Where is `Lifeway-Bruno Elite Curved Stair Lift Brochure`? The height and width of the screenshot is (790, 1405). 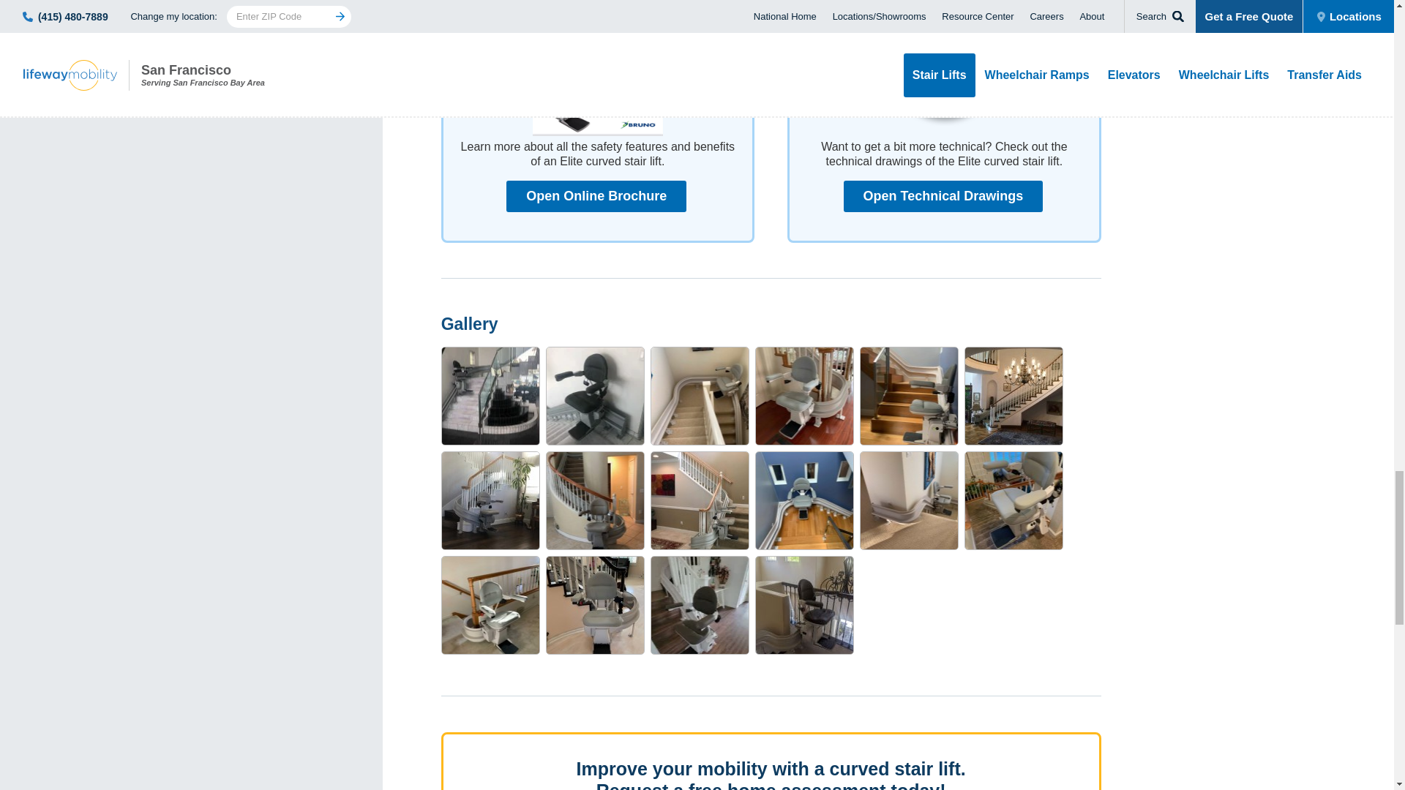 Lifeway-Bruno Elite Curved Stair Lift Brochure is located at coordinates (596, 196).